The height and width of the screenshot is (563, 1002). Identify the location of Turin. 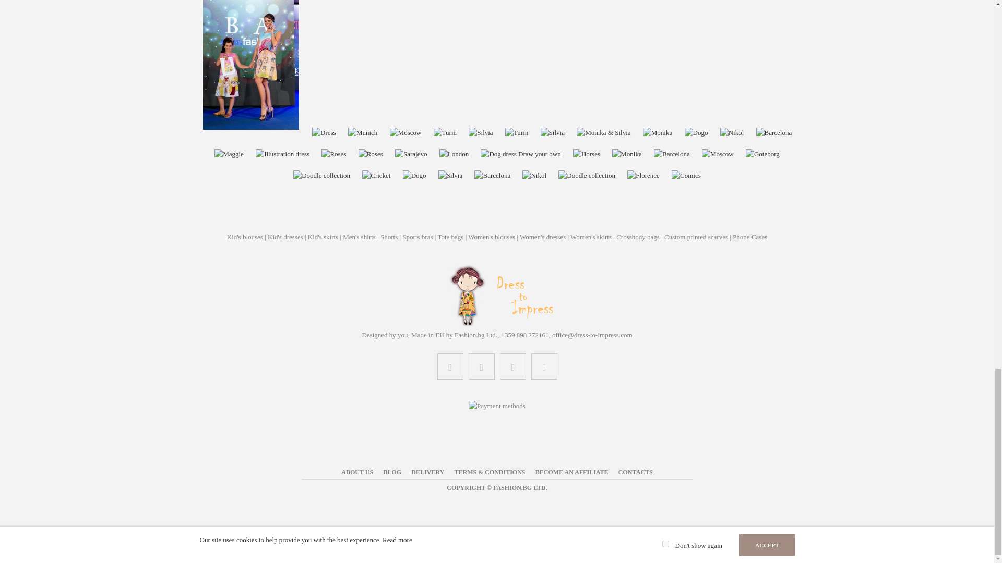
(517, 132).